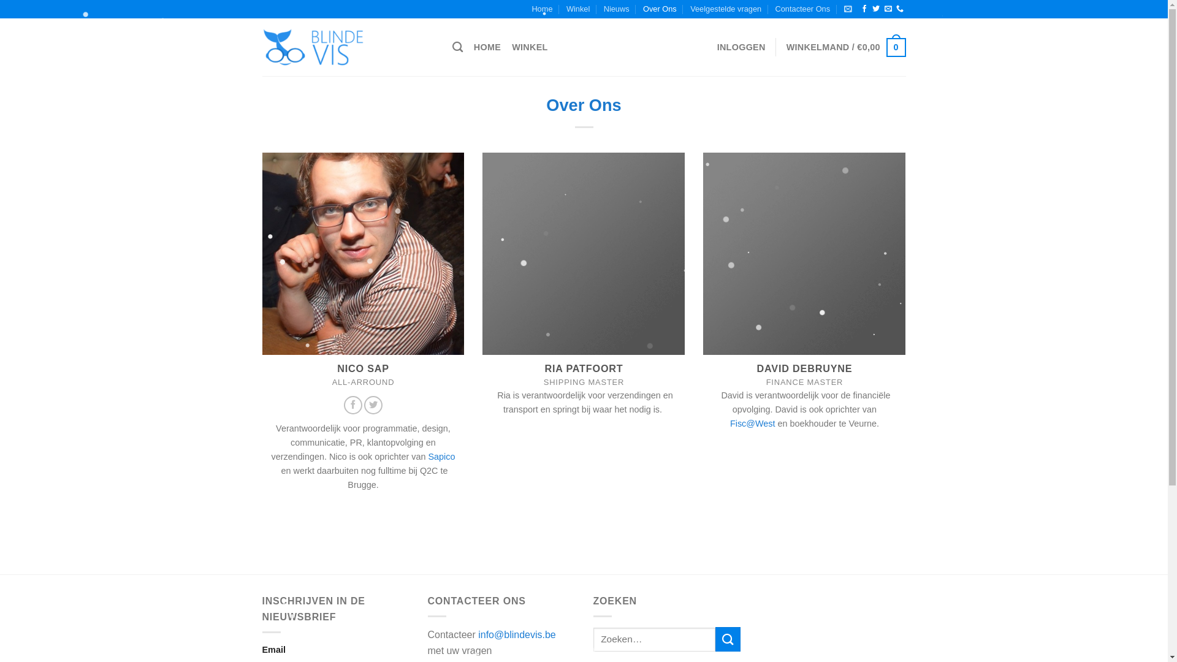  I want to click on Sapico, so click(441, 457).